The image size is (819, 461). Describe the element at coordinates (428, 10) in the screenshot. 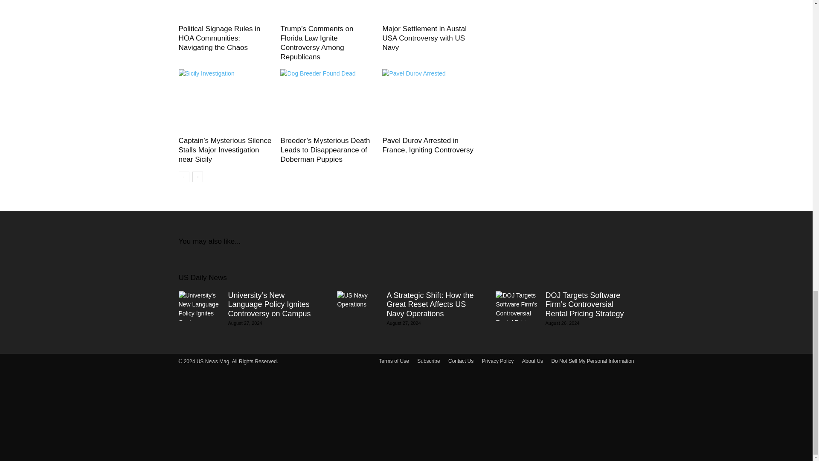

I see `Major Settlement in Austal USA Controversy with US Navy` at that location.